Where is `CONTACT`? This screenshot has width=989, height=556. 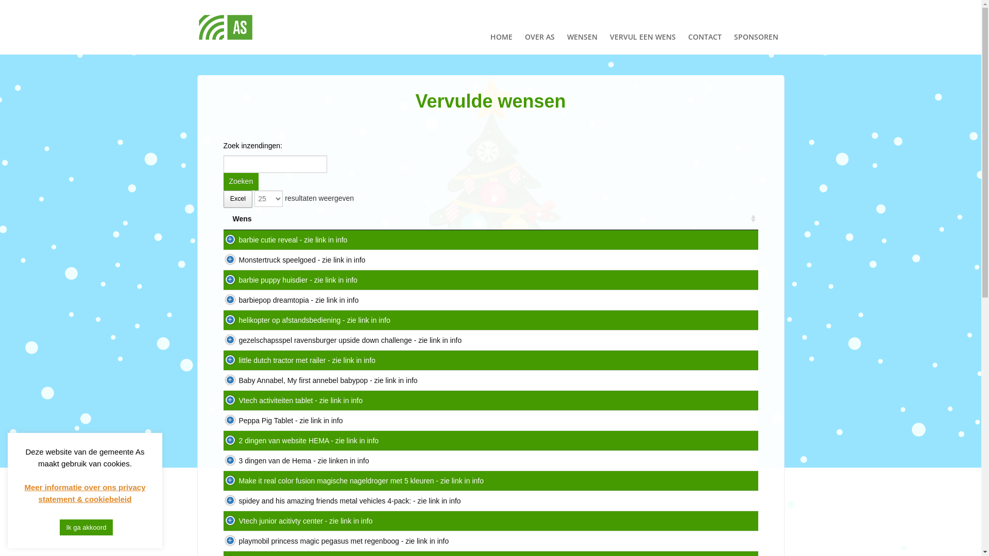 CONTACT is located at coordinates (705, 27).